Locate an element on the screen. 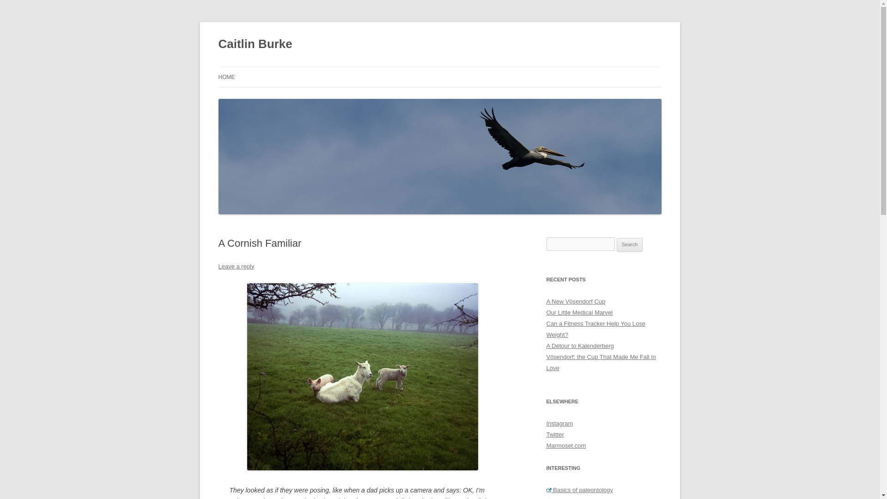  Leave a reply is located at coordinates (236, 266).